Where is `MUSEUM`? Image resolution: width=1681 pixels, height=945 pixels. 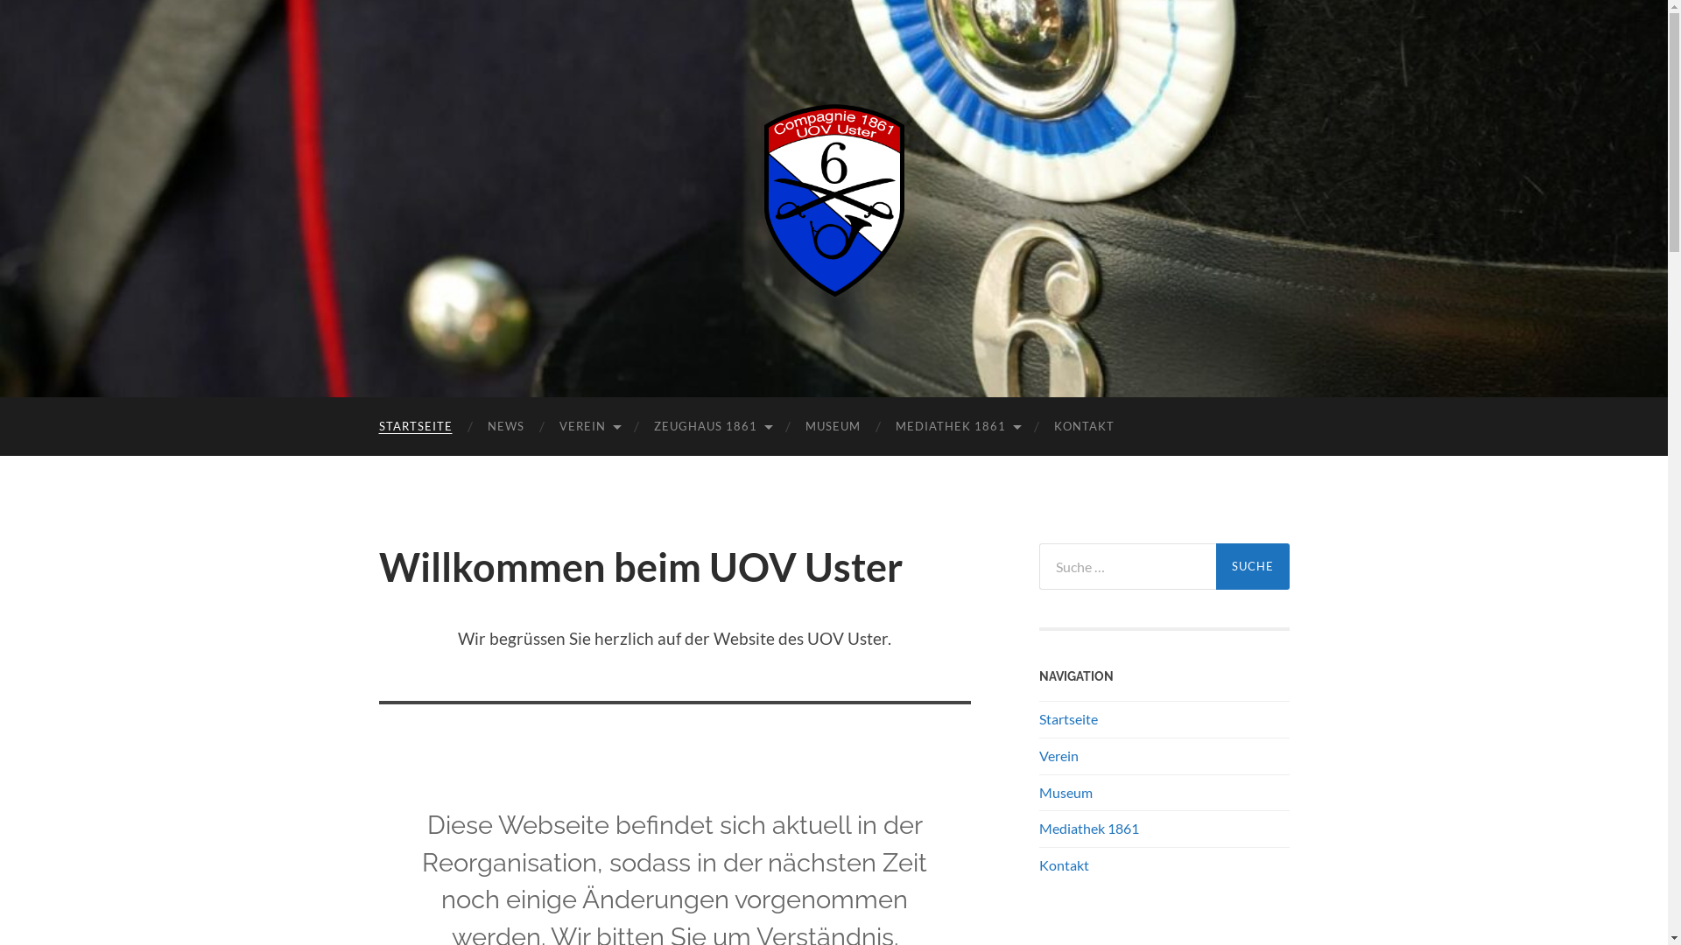 MUSEUM is located at coordinates (833, 427).